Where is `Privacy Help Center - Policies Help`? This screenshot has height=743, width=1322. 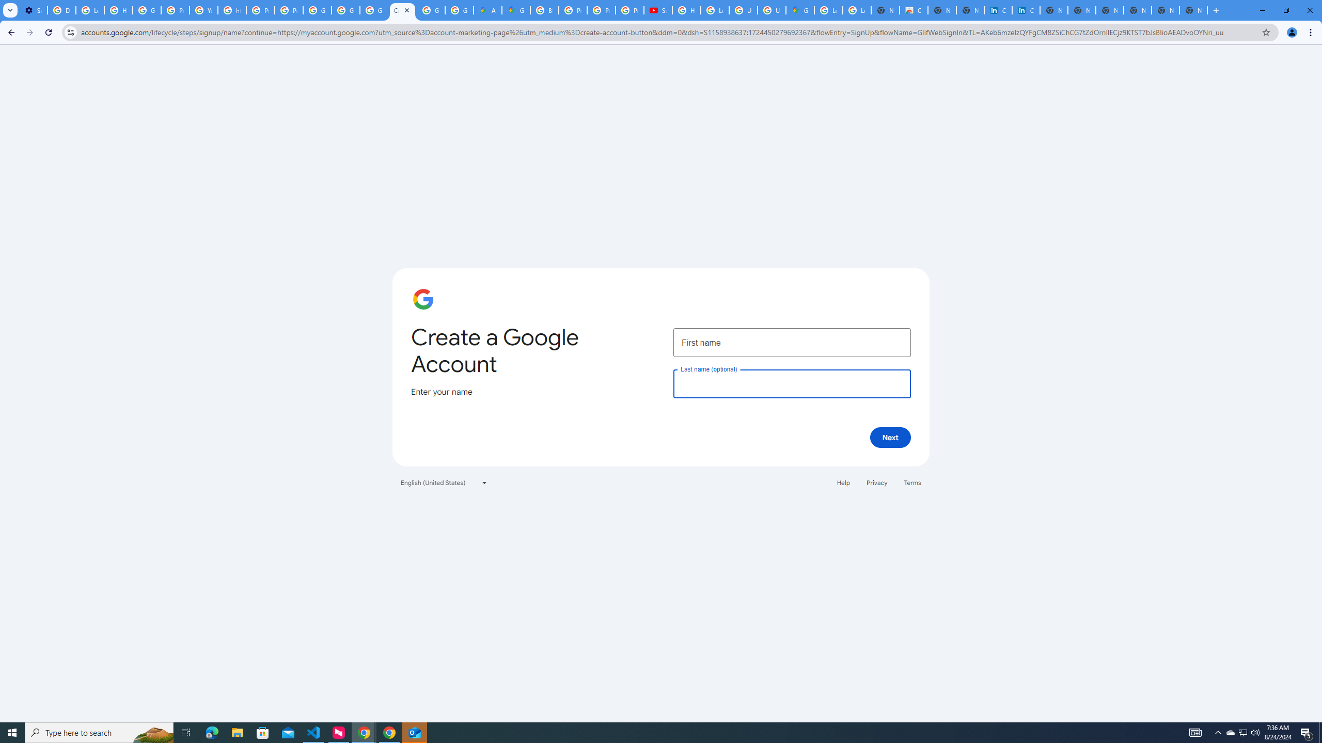 Privacy Help Center - Policies Help is located at coordinates (601, 10).